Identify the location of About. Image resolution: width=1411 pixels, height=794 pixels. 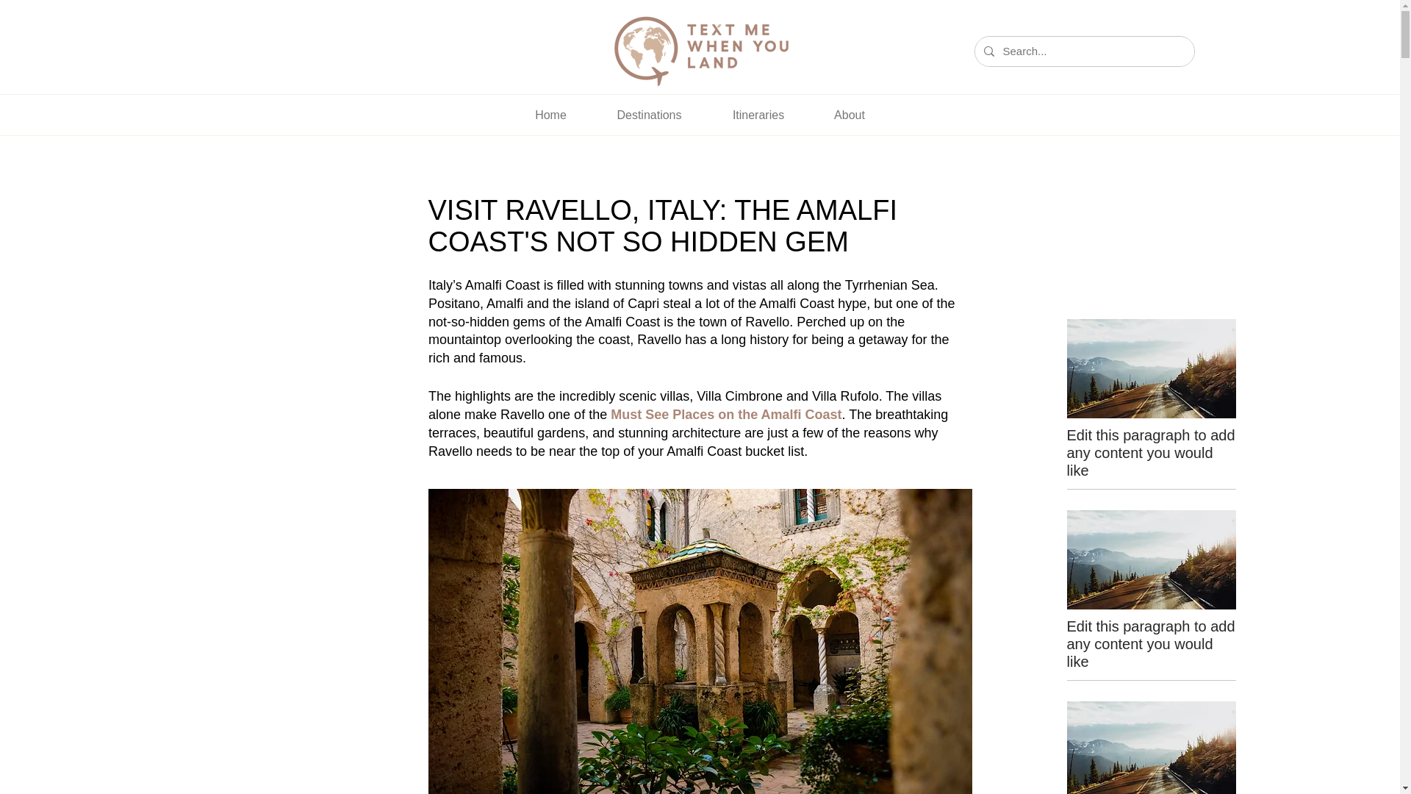
(850, 115).